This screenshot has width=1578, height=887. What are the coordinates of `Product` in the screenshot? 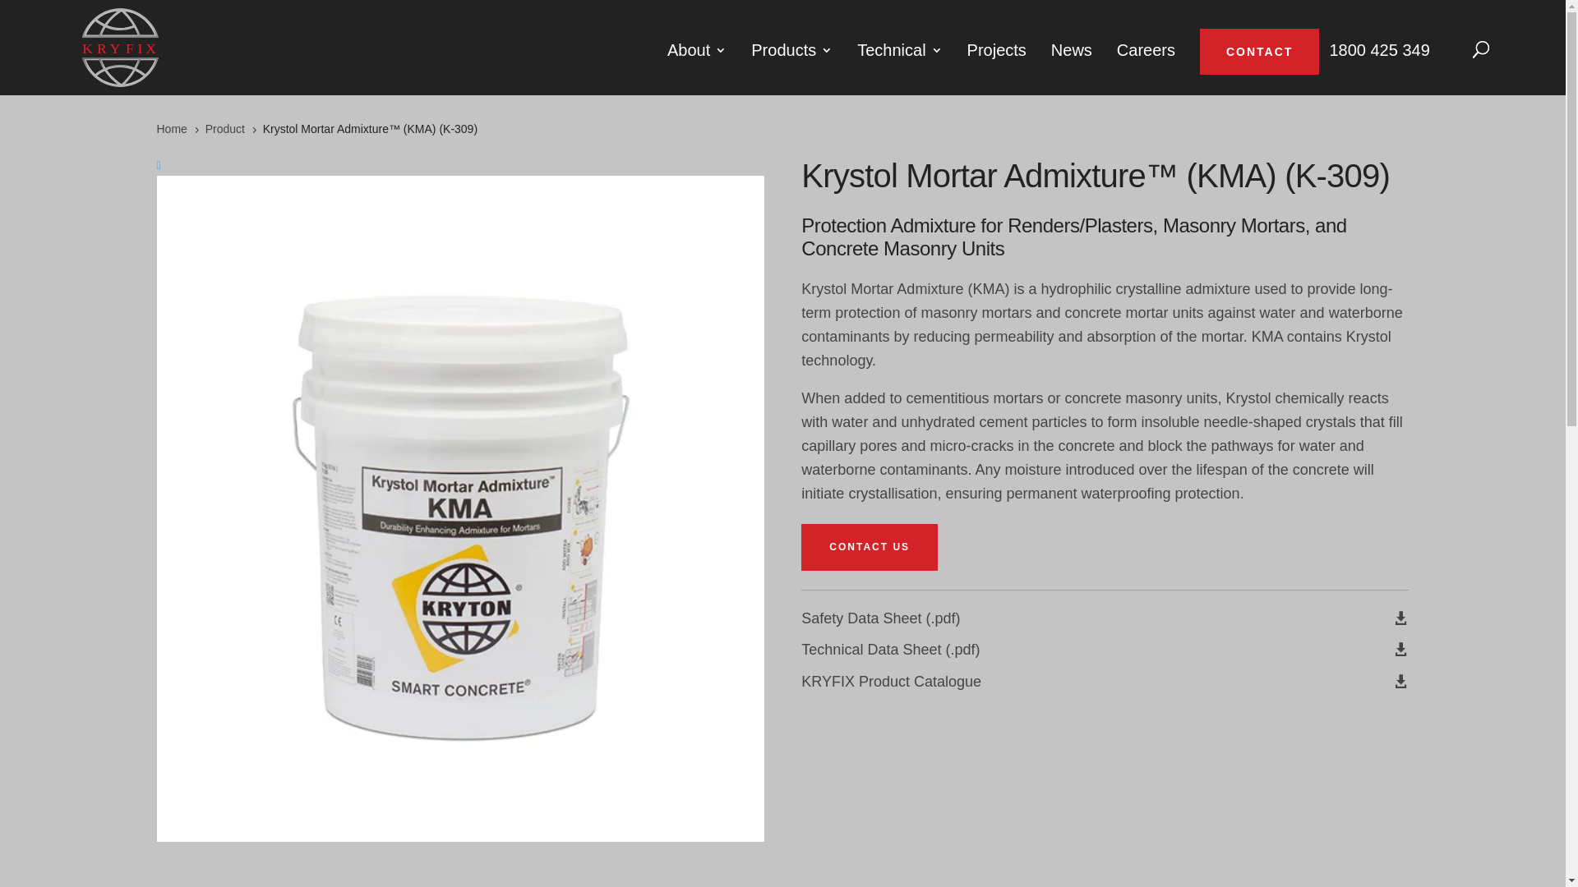 It's located at (225, 129).